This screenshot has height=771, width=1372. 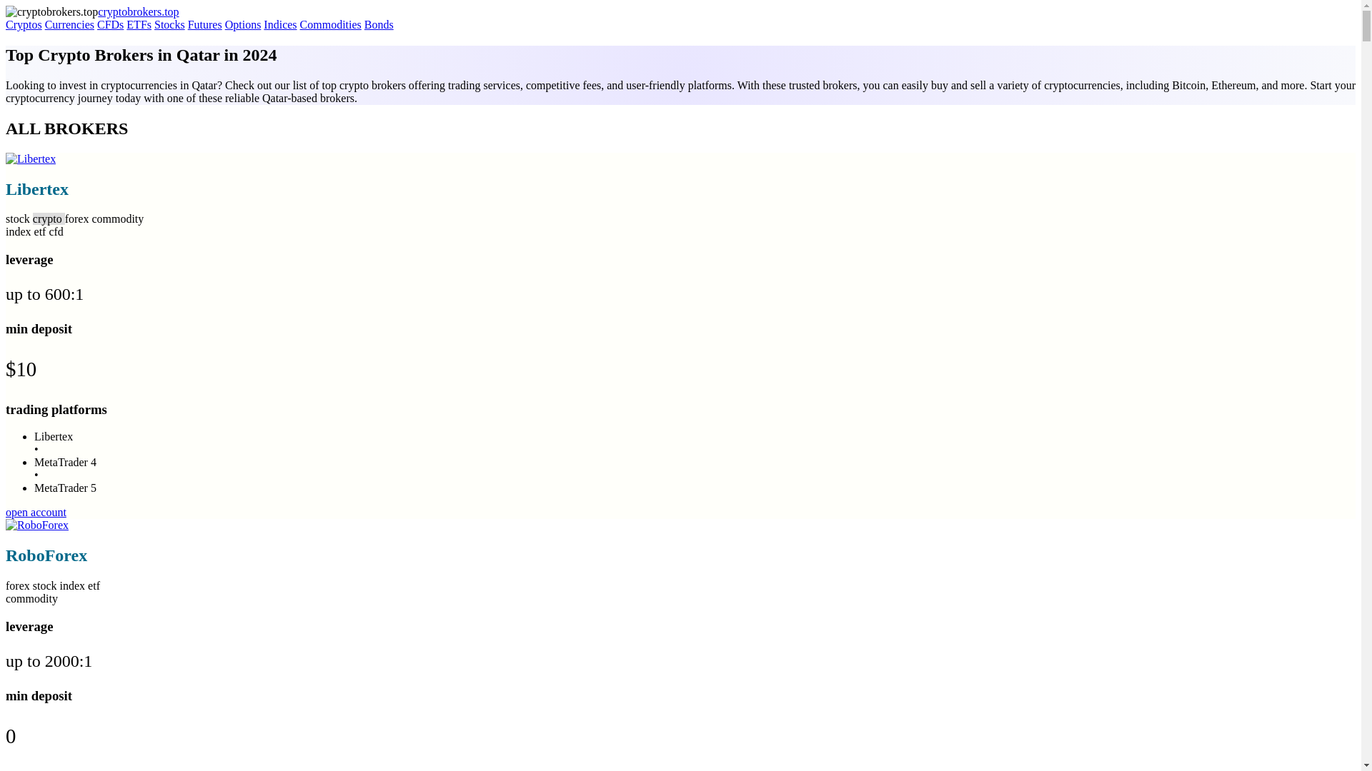 I want to click on Cryptos, so click(x=24, y=24).